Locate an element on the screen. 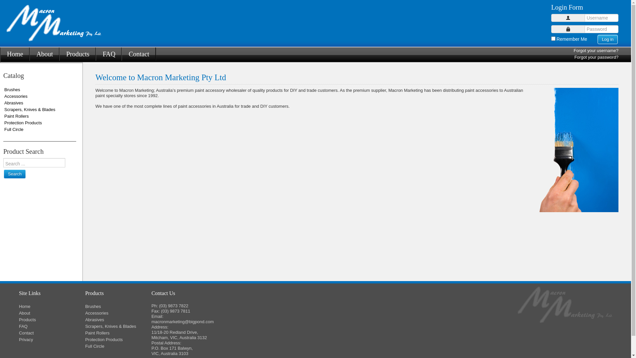 Image resolution: width=636 pixels, height=358 pixels. Accessories is located at coordinates (118, 313).